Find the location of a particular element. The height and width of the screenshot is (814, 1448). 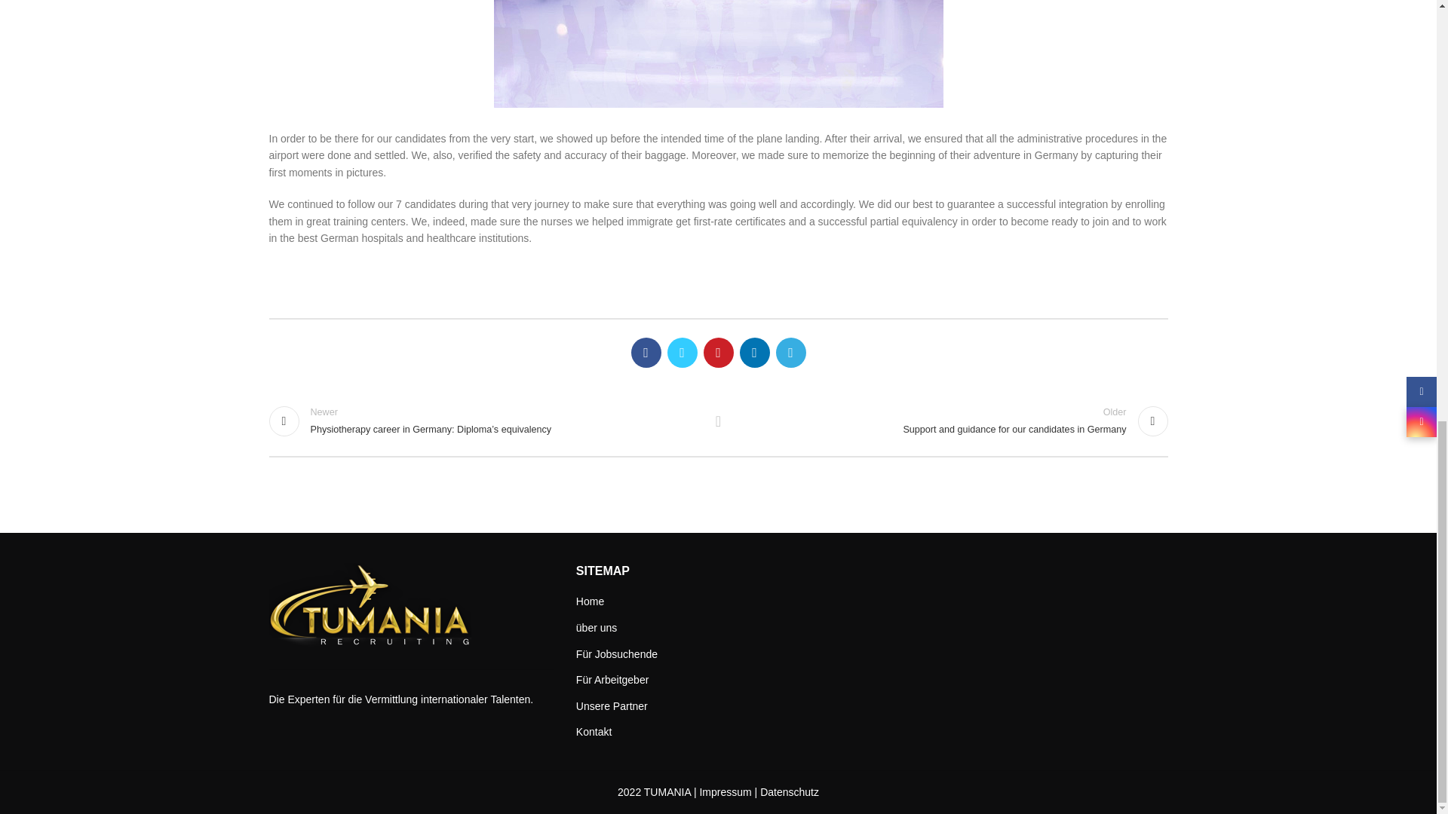

Home is located at coordinates (950, 421).